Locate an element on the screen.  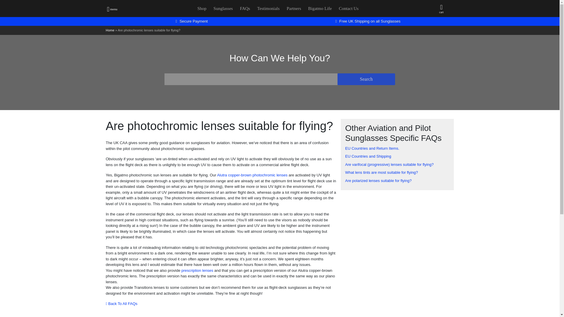
FAQs is located at coordinates (245, 8).